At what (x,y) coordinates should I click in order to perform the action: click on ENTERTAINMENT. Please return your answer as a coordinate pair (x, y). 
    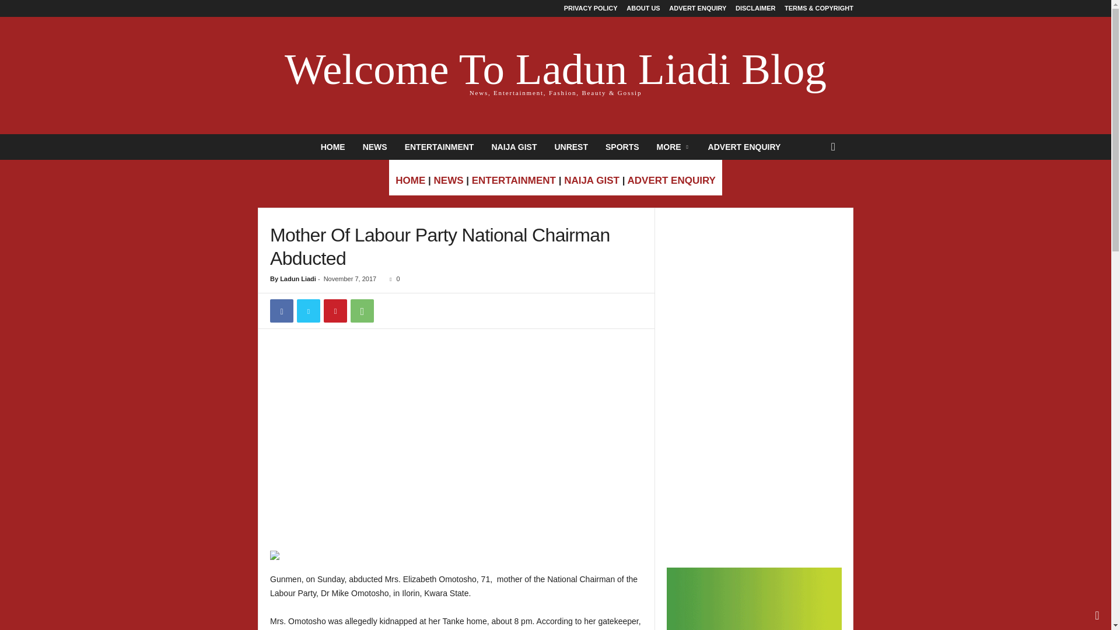
    Looking at the image, I should click on (513, 180).